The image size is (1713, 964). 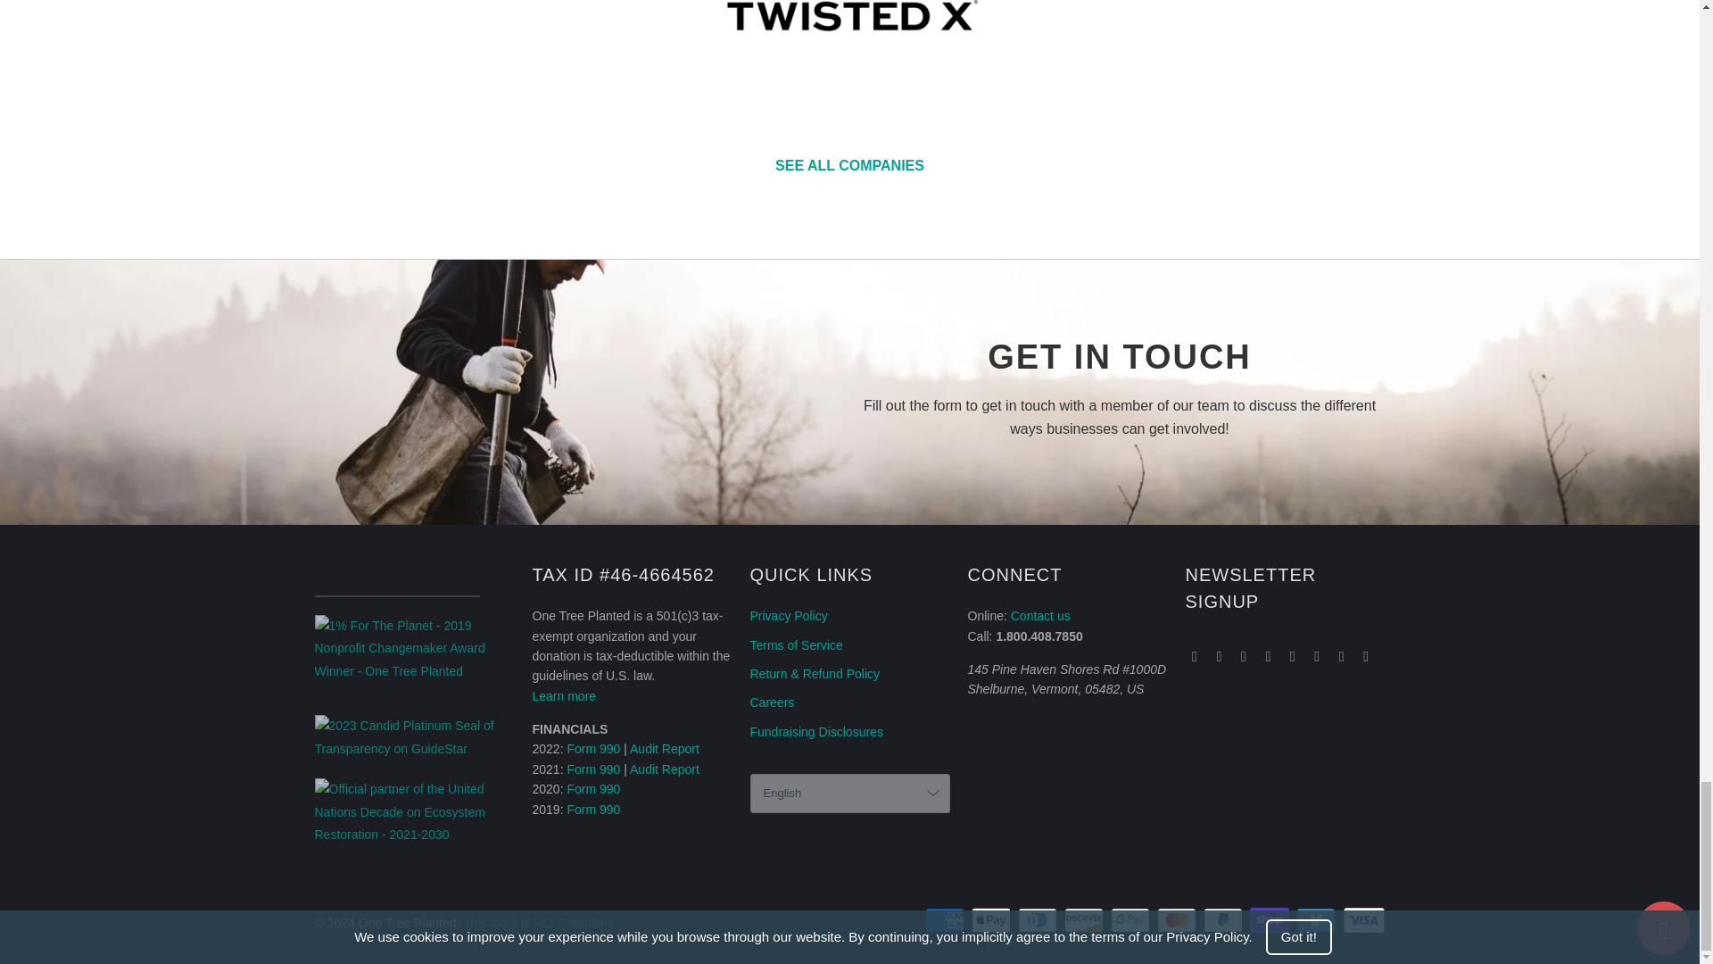 What do you see at coordinates (1225, 920) in the screenshot?
I see `PayPal` at bounding box center [1225, 920].